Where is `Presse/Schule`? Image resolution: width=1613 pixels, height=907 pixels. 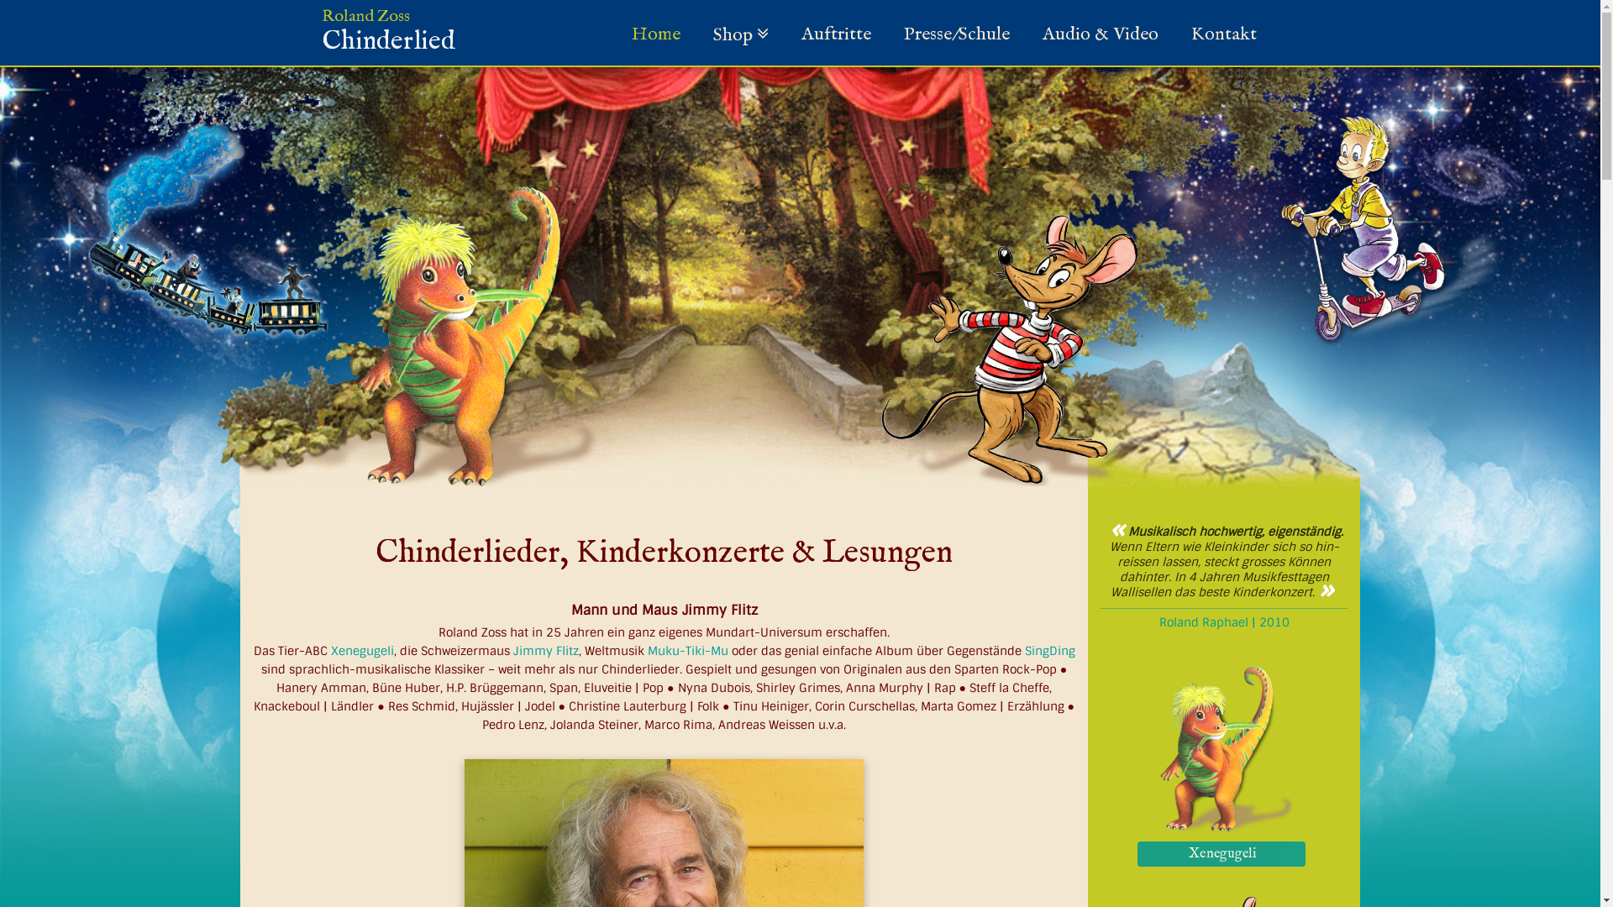
Presse/Schule is located at coordinates (957, 34).